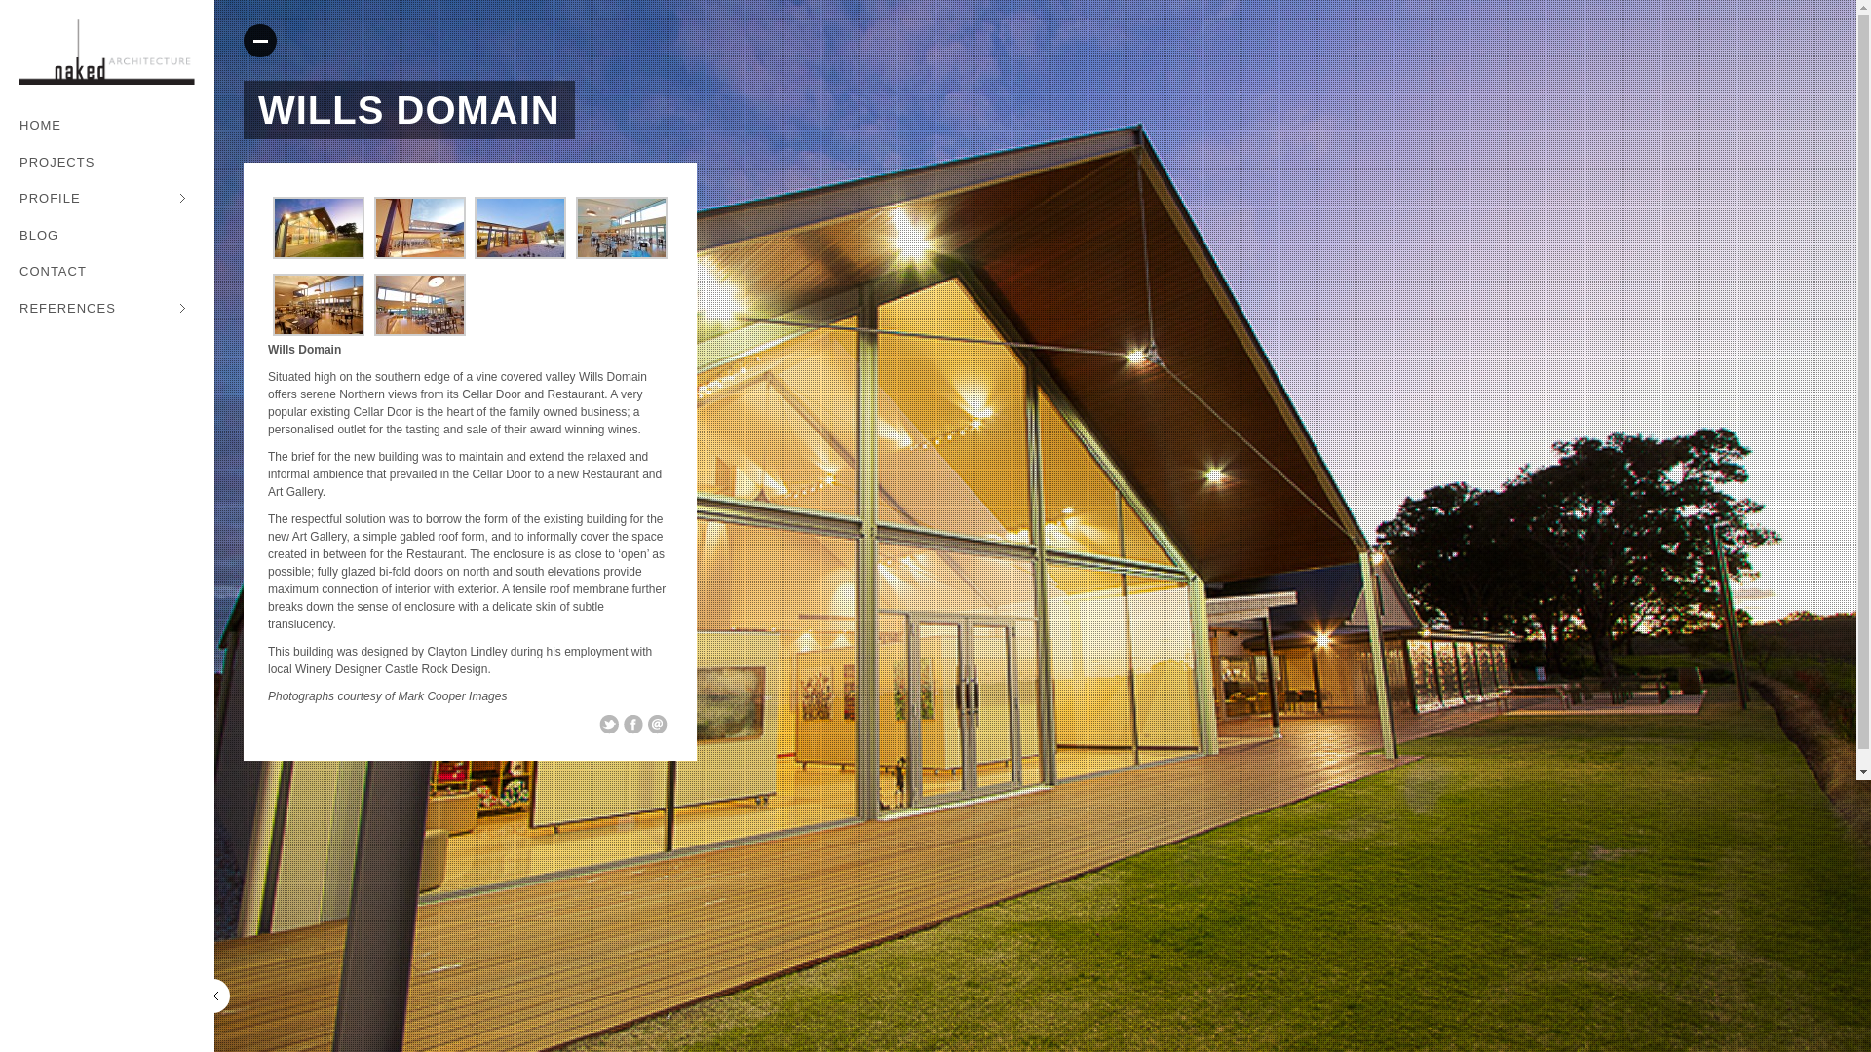 The image size is (1871, 1052). I want to click on PROJECTS, so click(107, 163).